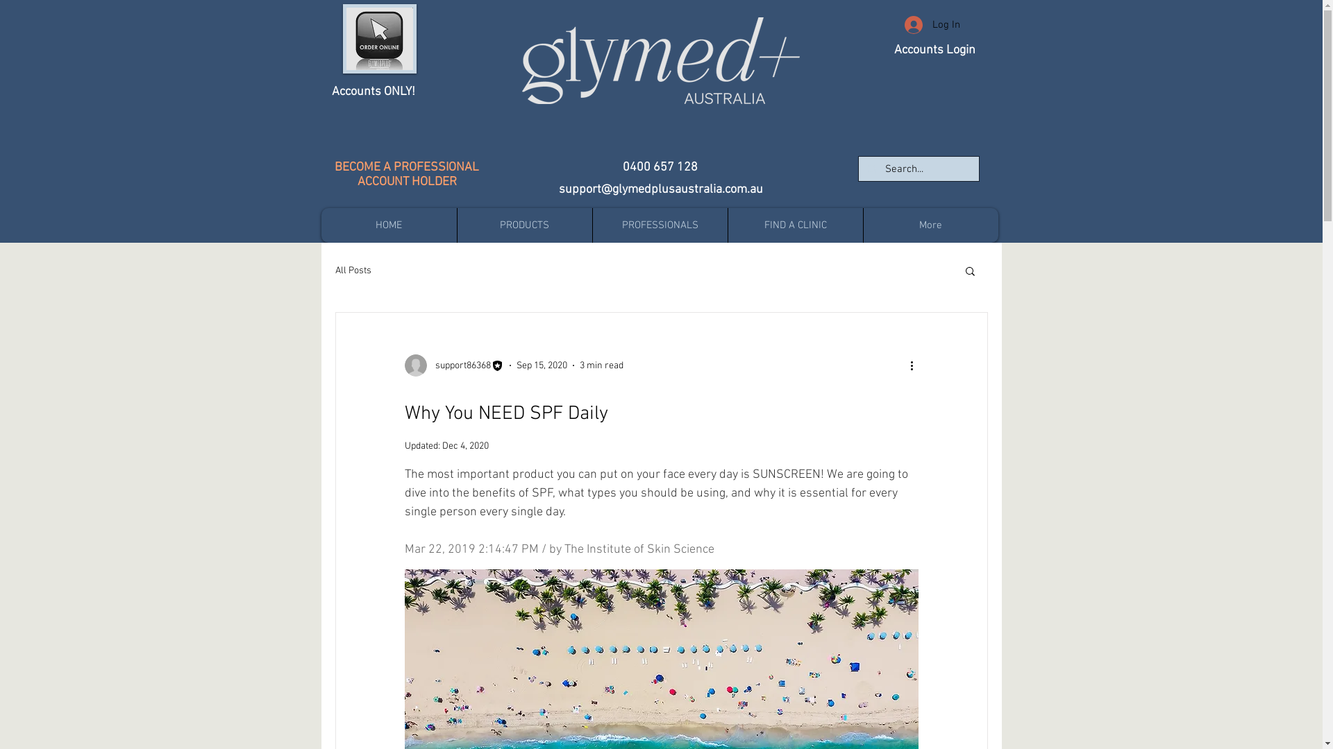  Describe the element at coordinates (660, 190) in the screenshot. I see `support@glymedplusaustralia.com.au` at that location.